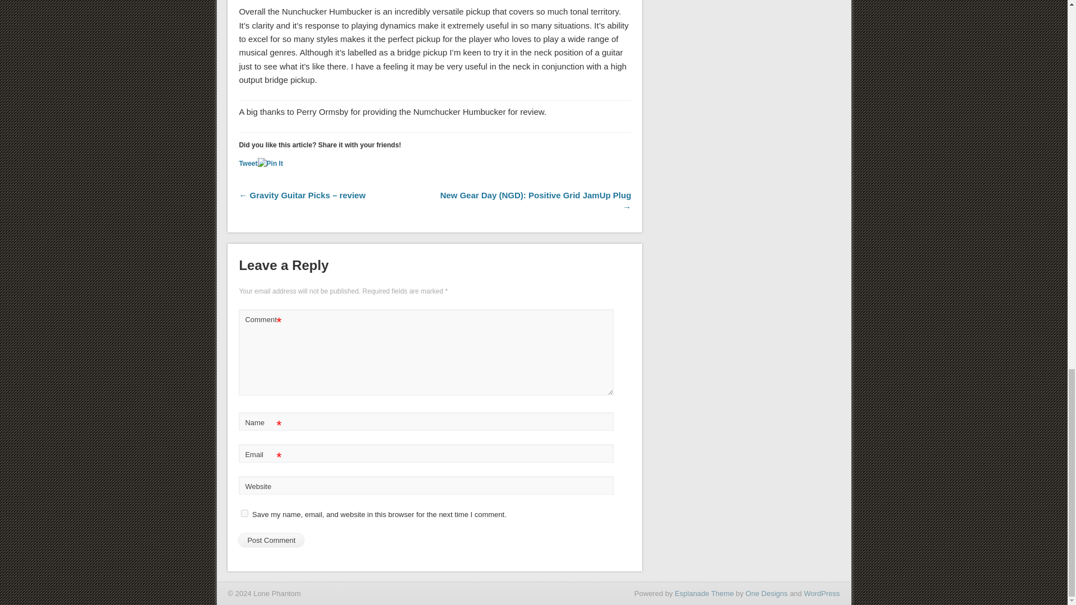 This screenshot has height=605, width=1076. What do you see at coordinates (822, 593) in the screenshot?
I see `WordPress` at bounding box center [822, 593].